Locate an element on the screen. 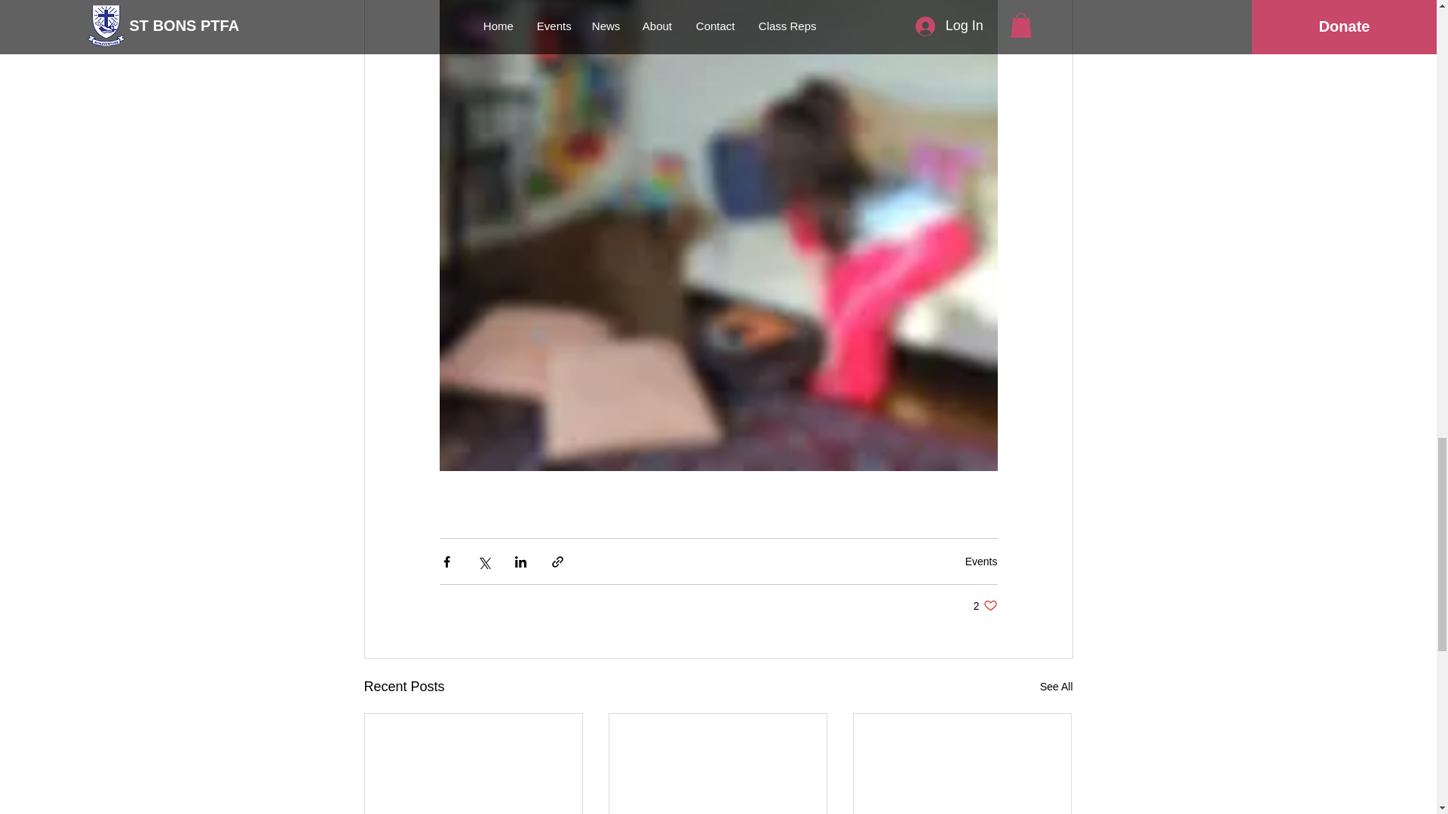 The width and height of the screenshot is (1448, 814). See All is located at coordinates (981, 561).